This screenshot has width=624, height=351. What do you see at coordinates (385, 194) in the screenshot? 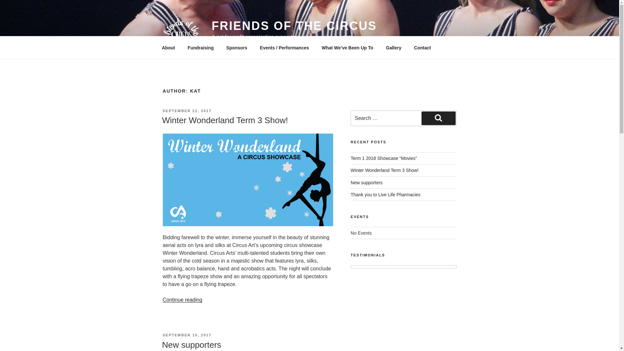
I see `Thank you to Live Life Pharmacies` at bounding box center [385, 194].